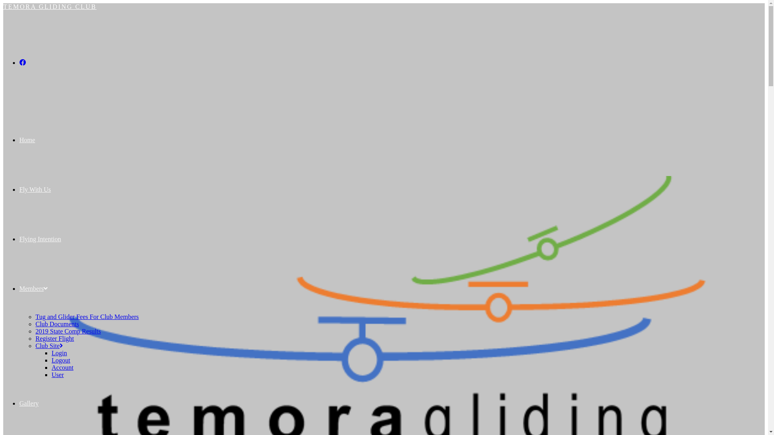  Describe the element at coordinates (58, 375) in the screenshot. I see `User` at that location.